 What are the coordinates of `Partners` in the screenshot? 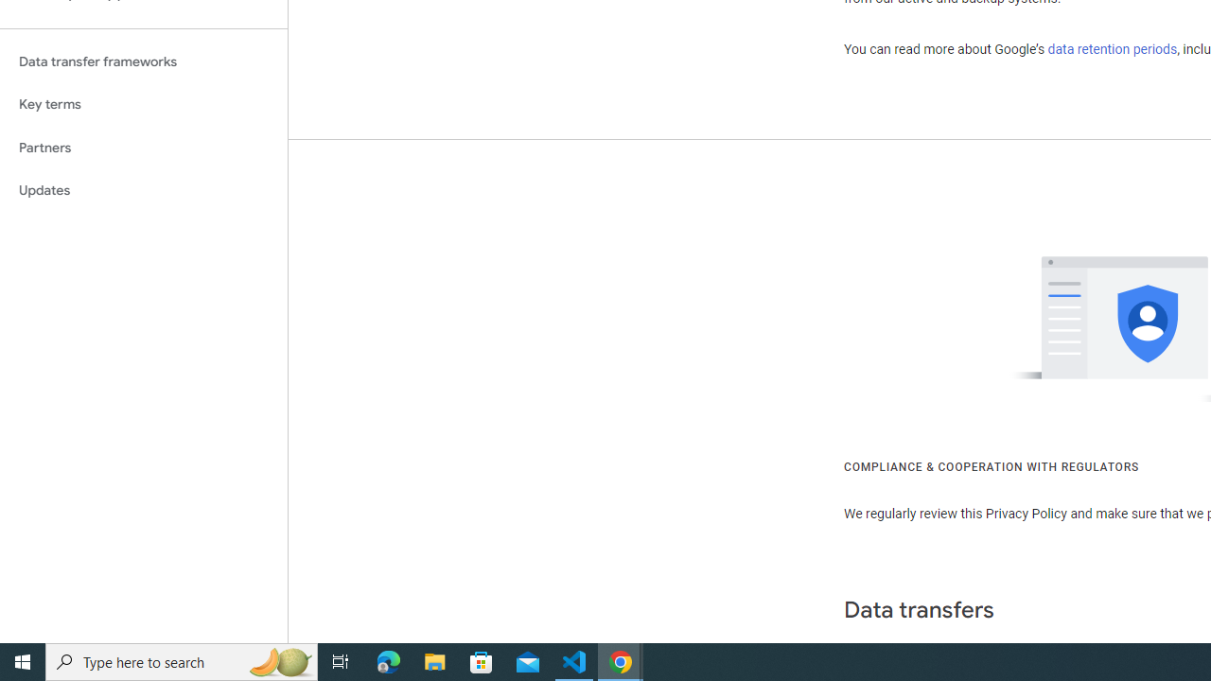 It's located at (144, 148).